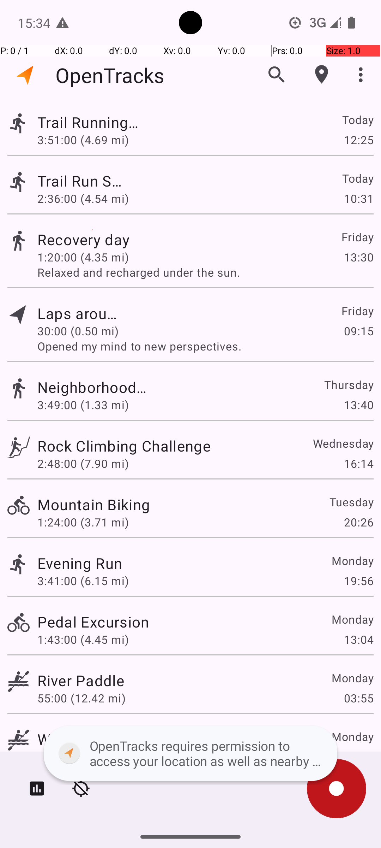 The height and width of the screenshot is (848, 381). What do you see at coordinates (358, 757) in the screenshot?
I see `03:09` at bounding box center [358, 757].